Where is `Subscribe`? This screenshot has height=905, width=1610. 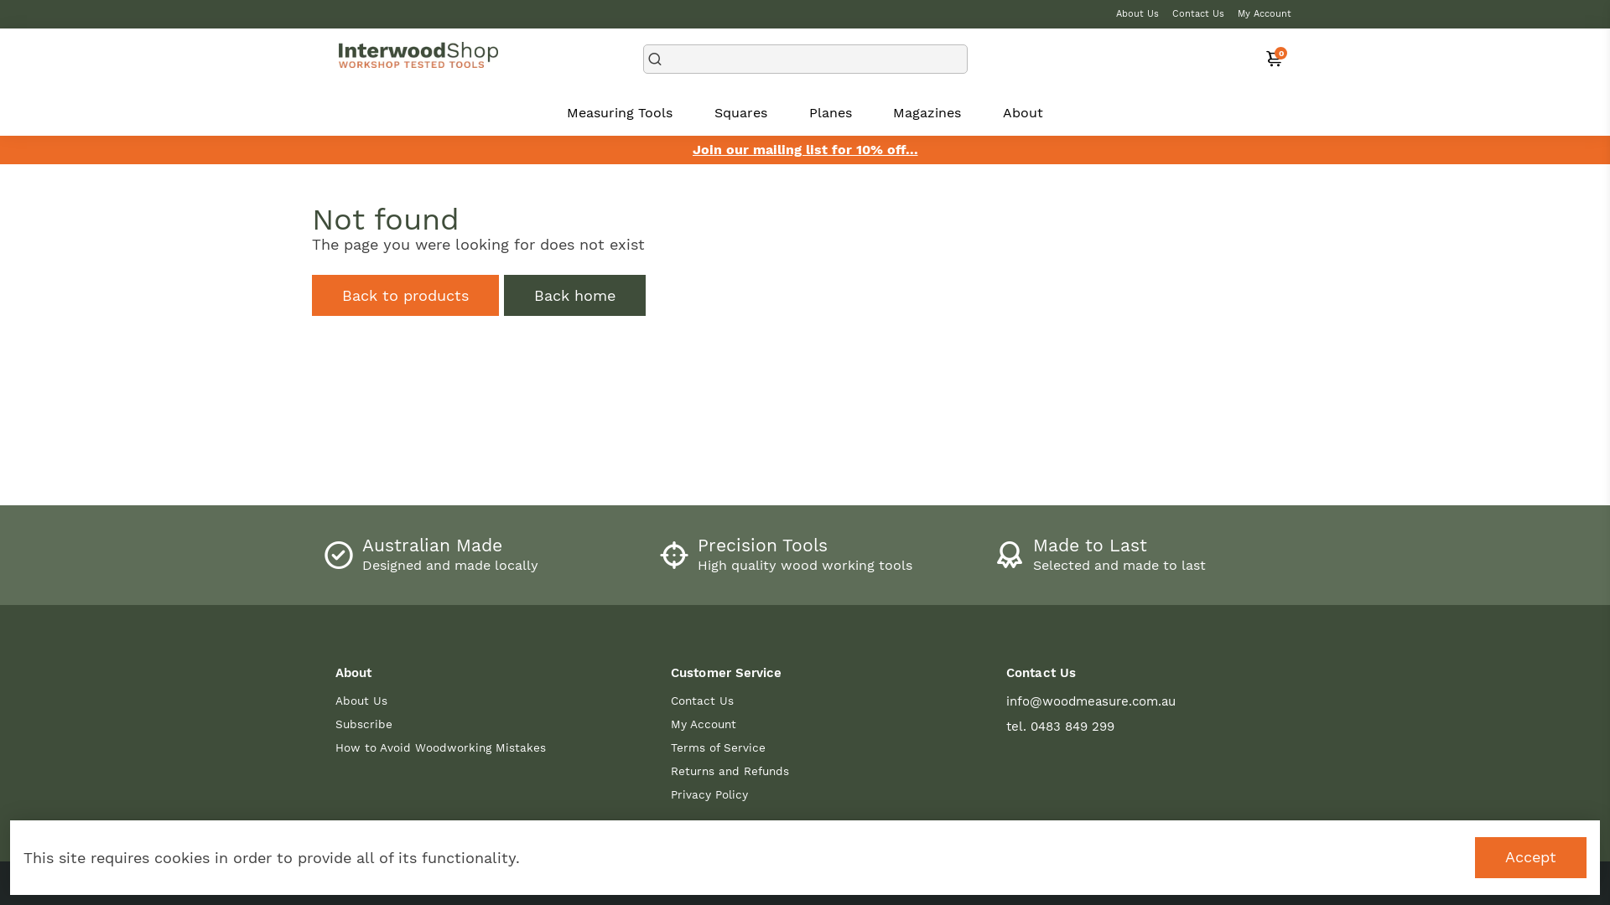
Subscribe is located at coordinates (441, 724).